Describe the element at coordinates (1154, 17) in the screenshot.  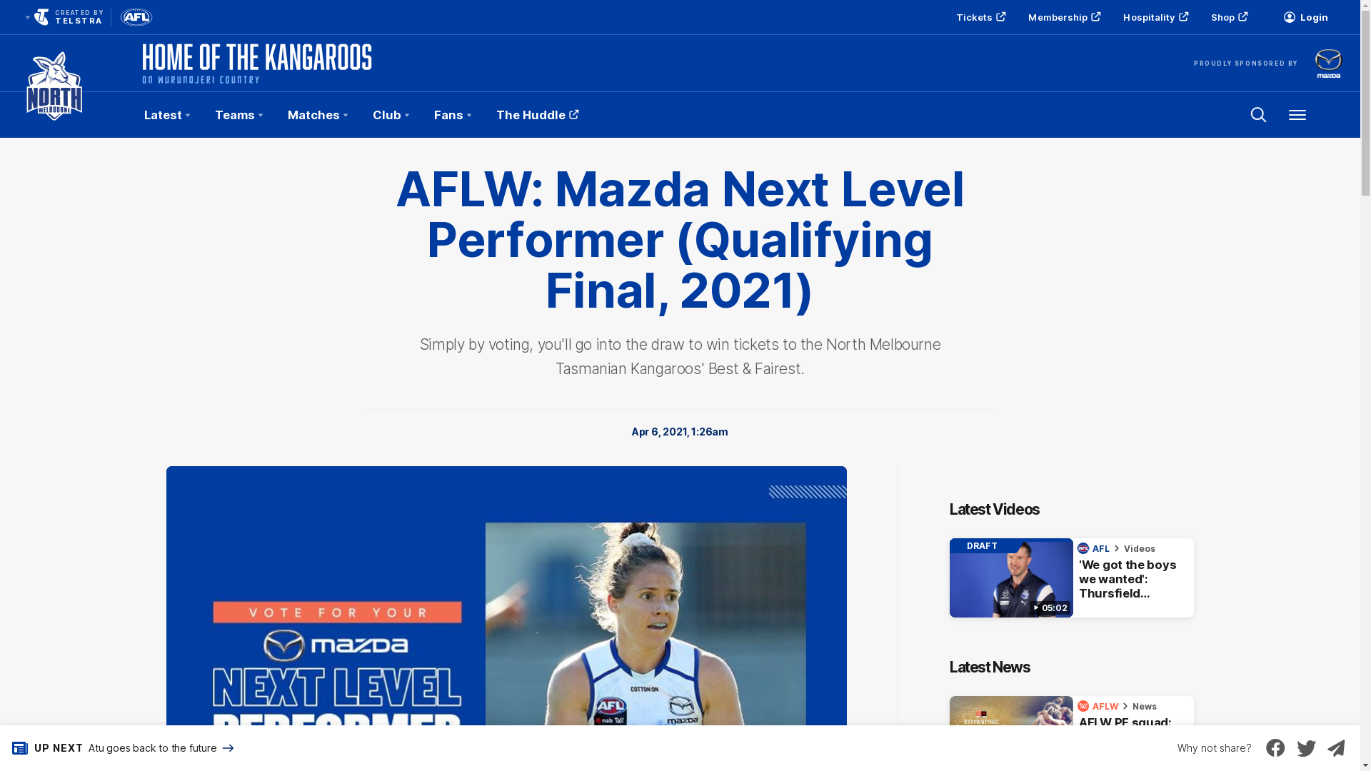
I see `Hospitality` at that location.